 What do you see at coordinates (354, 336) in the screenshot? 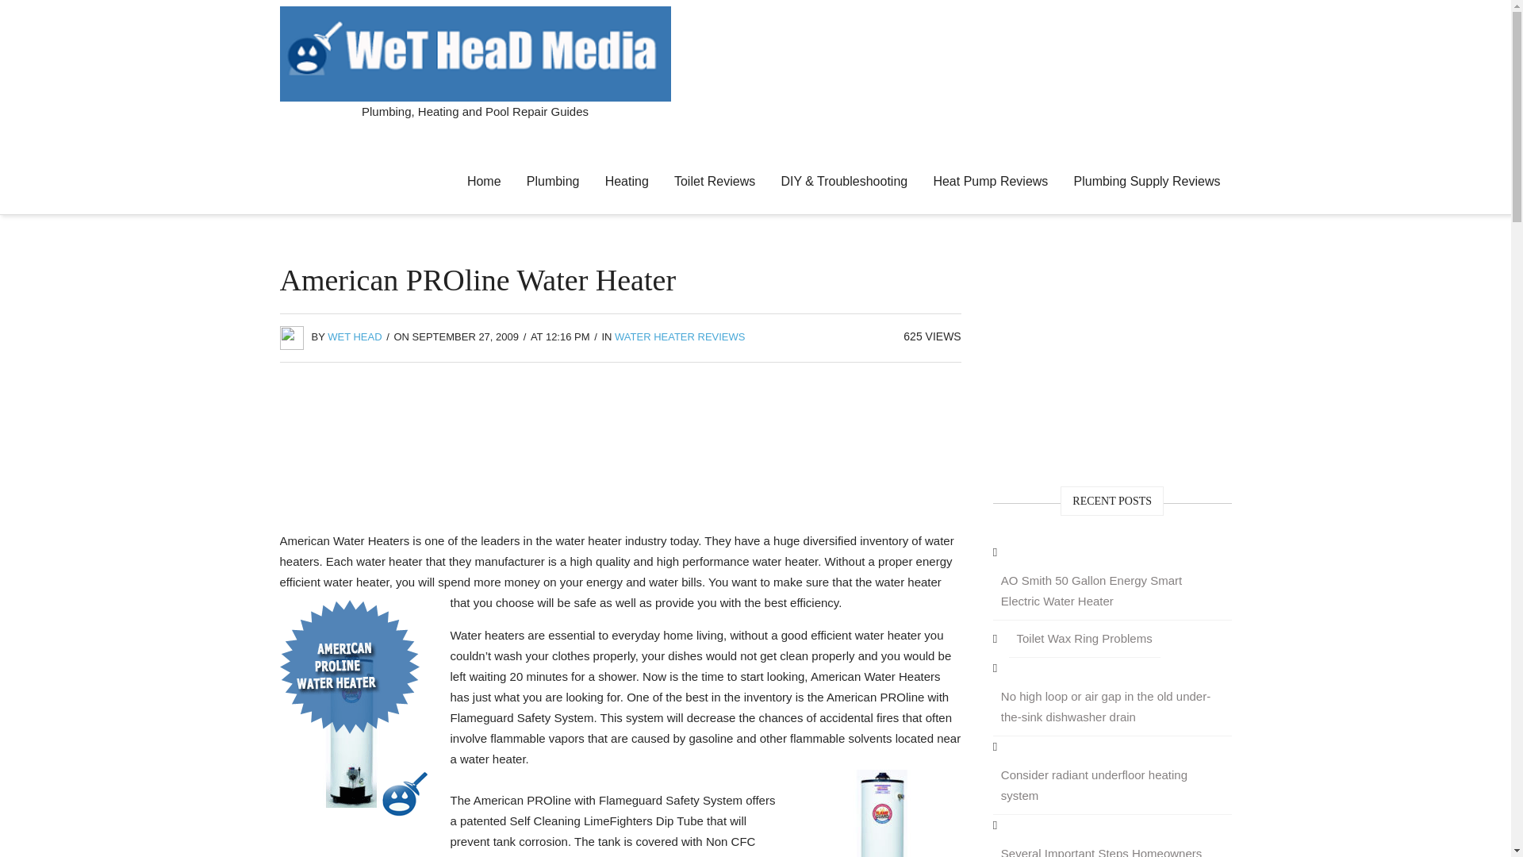
I see `Posts by WeT HeaD` at bounding box center [354, 336].